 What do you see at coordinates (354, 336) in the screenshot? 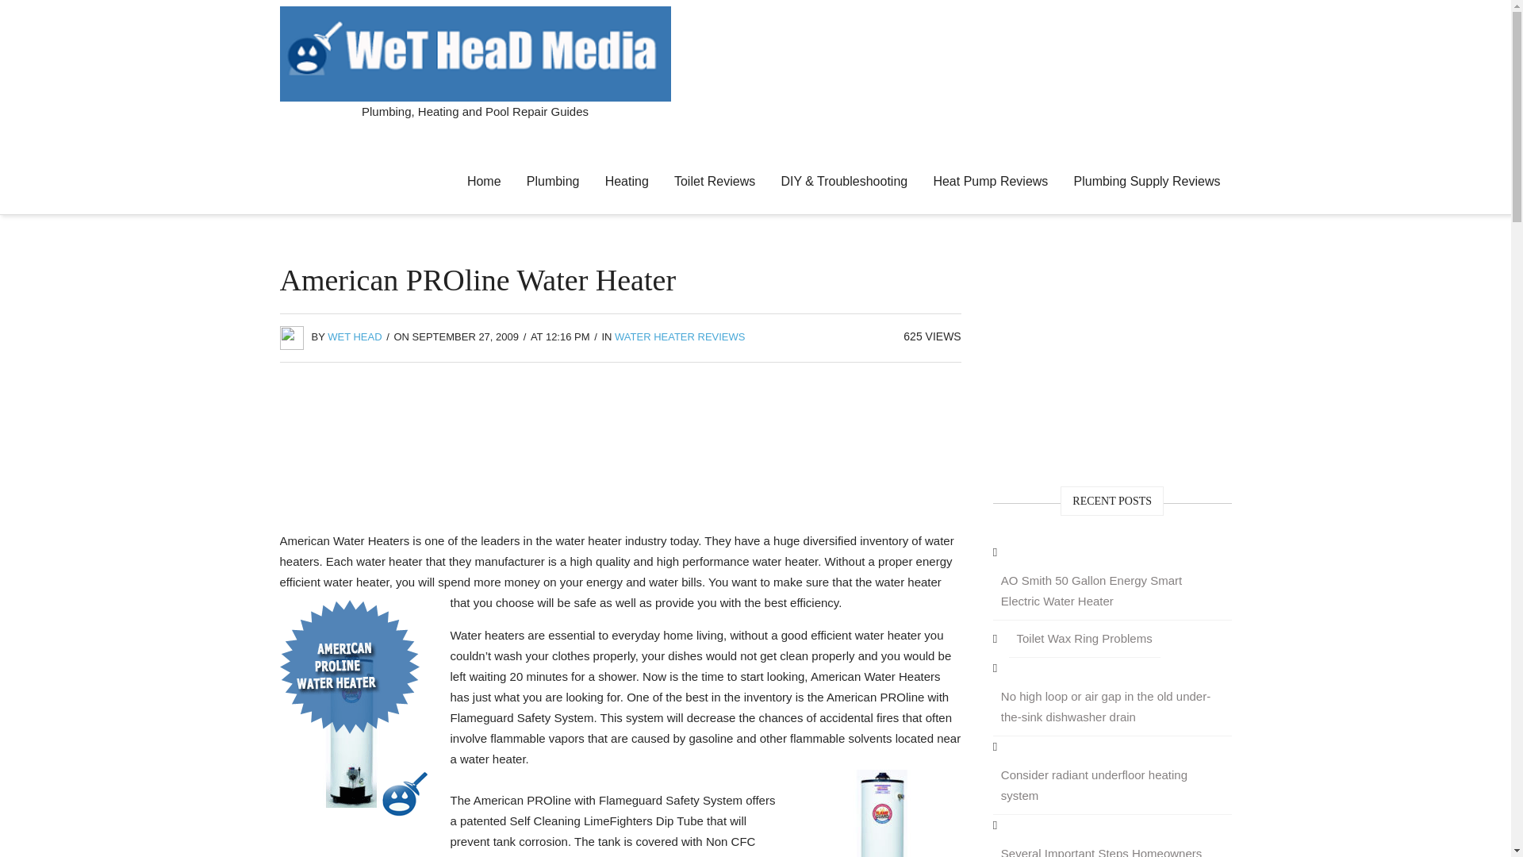
I see `Posts by WeT HeaD` at bounding box center [354, 336].